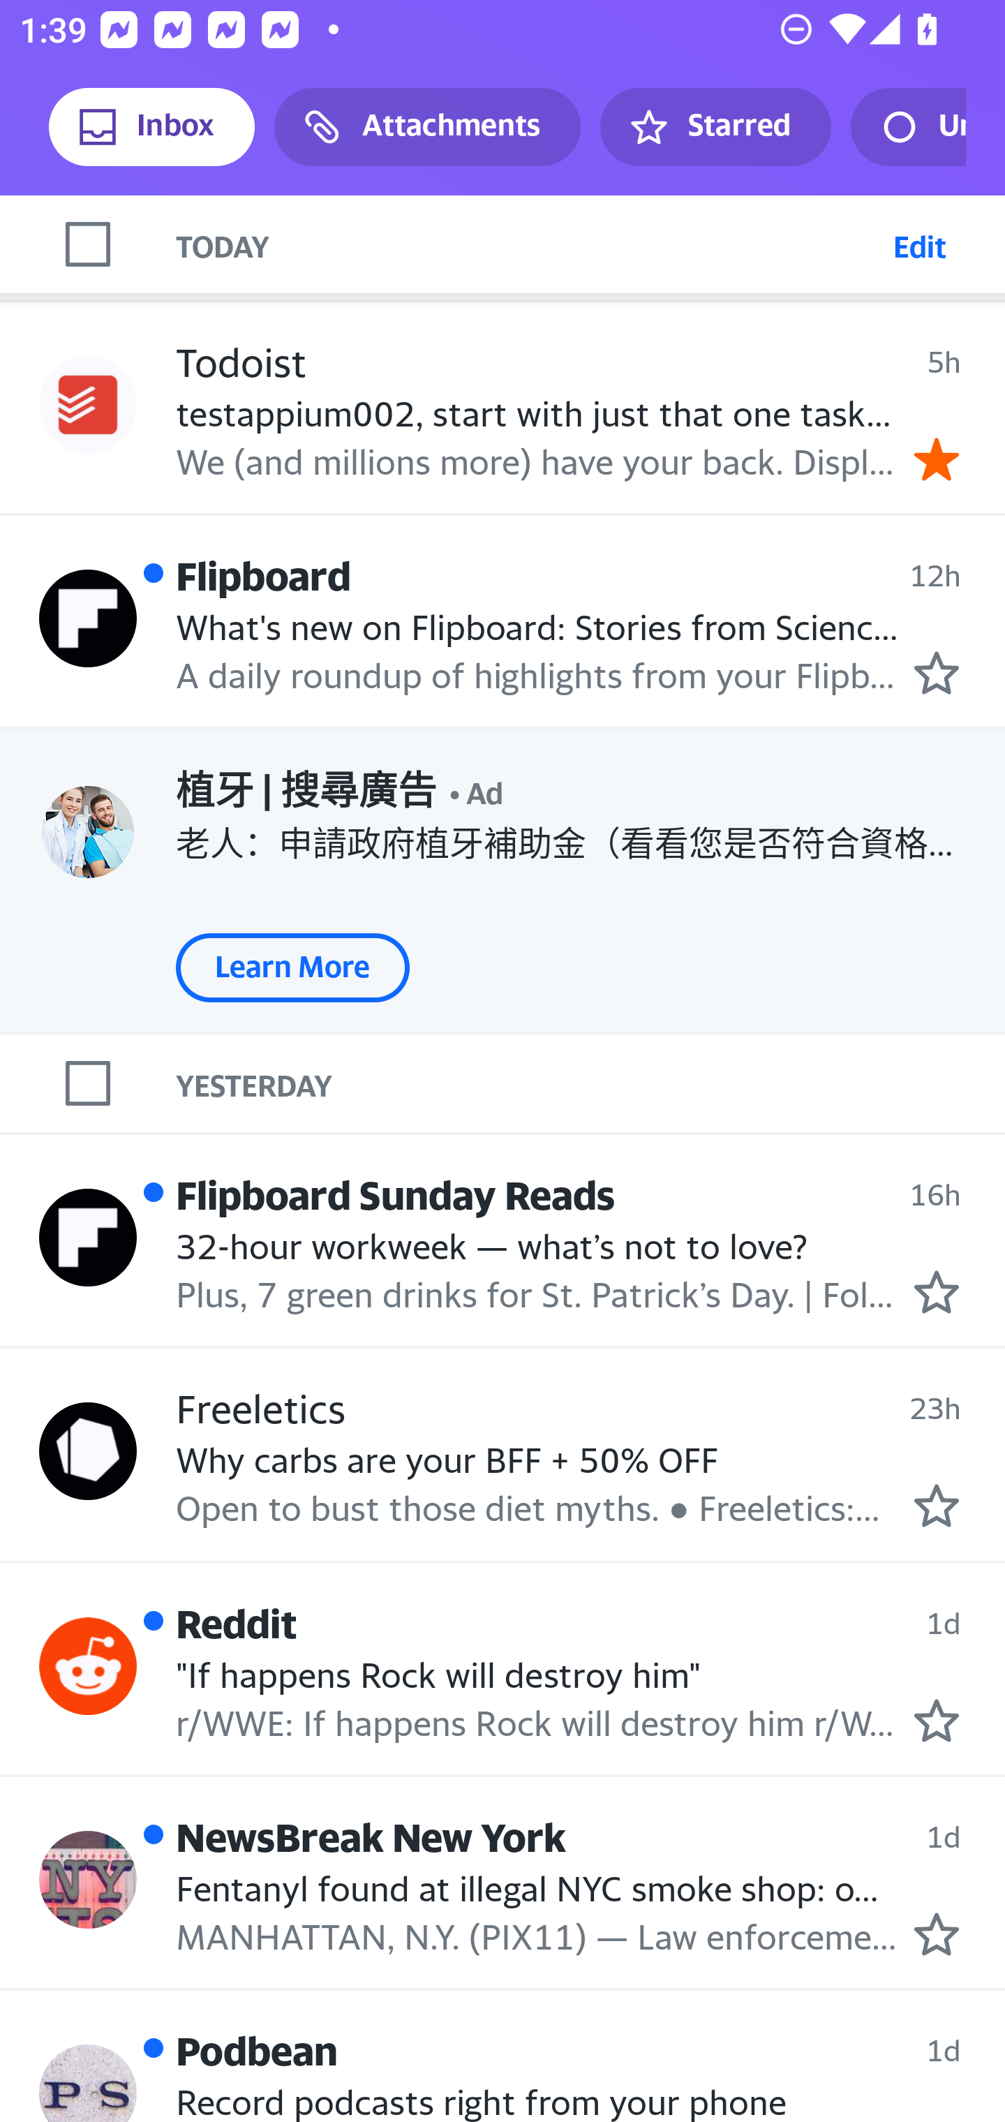 The width and height of the screenshot is (1005, 2122). Describe the element at coordinates (88, 1665) in the screenshot. I see `Profile
Reddit` at that location.